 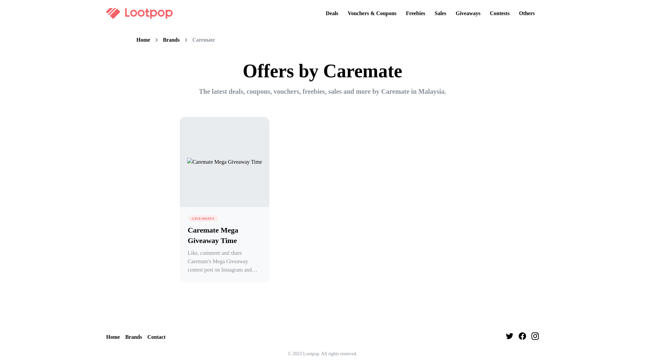 What do you see at coordinates (133, 337) in the screenshot?
I see `Brands` at bounding box center [133, 337].